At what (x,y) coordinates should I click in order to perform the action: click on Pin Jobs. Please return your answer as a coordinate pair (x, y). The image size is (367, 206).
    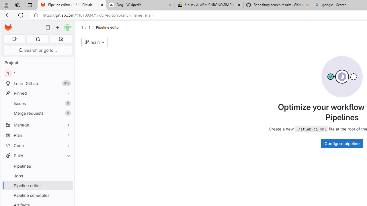
    Looking at the image, I should click on (67, 176).